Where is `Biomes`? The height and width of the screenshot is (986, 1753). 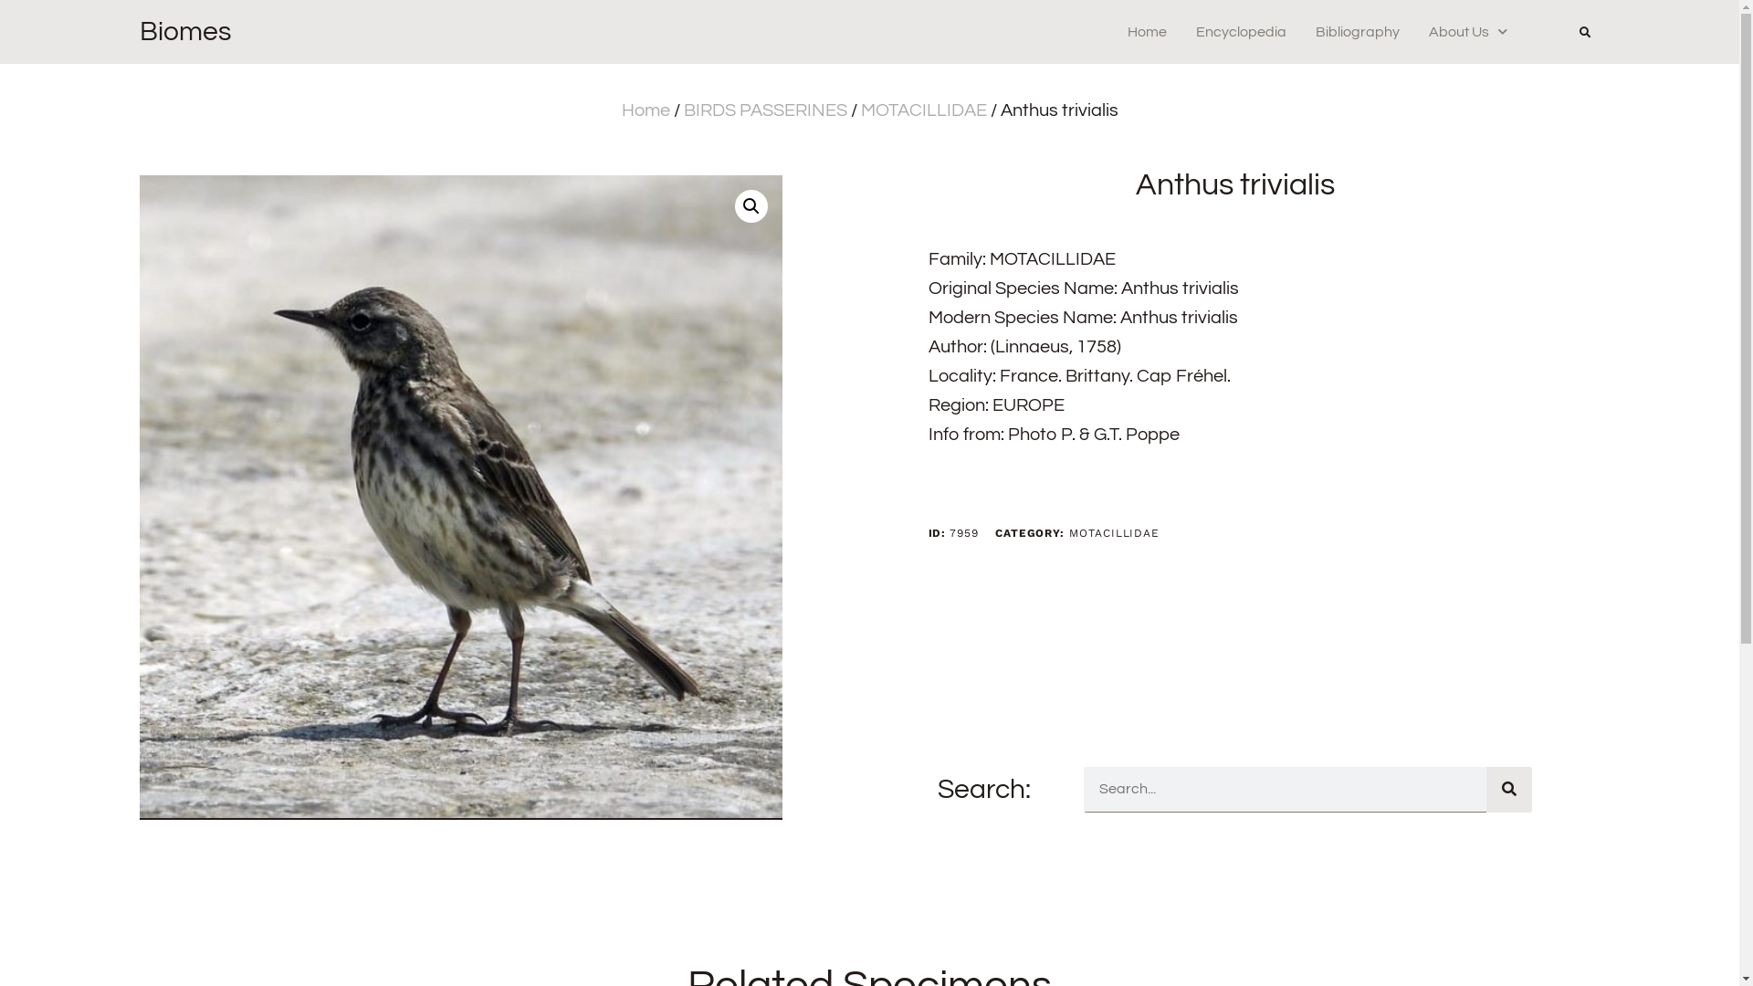
Biomes is located at coordinates (184, 31).